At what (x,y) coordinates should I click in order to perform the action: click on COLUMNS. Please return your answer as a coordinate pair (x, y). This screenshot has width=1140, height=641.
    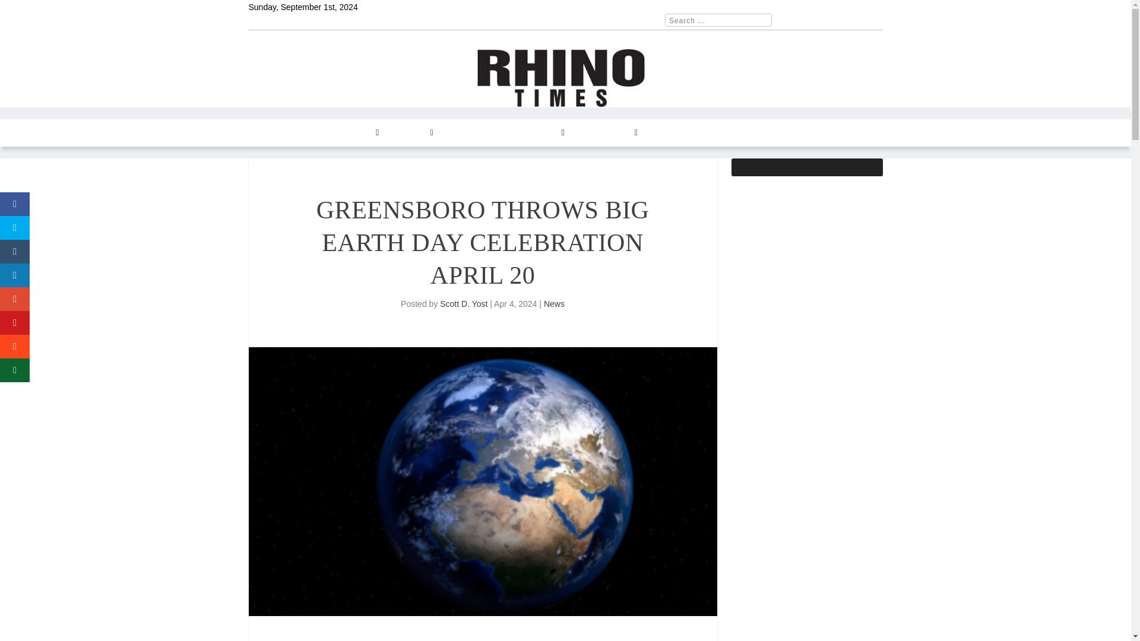
    Looking at the image, I should click on (355, 133).